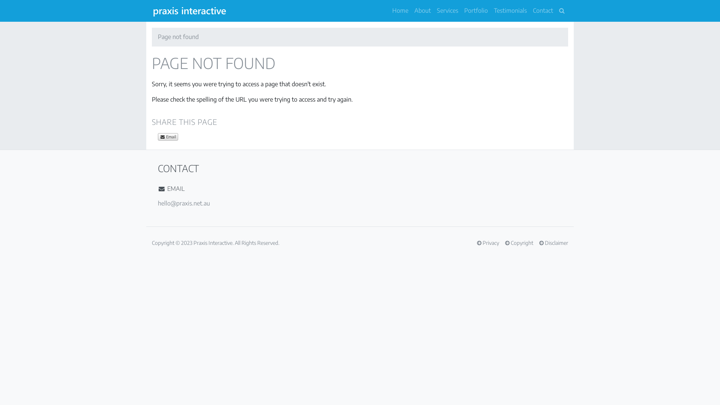  What do you see at coordinates (553, 243) in the screenshot?
I see `Disclaimer` at bounding box center [553, 243].